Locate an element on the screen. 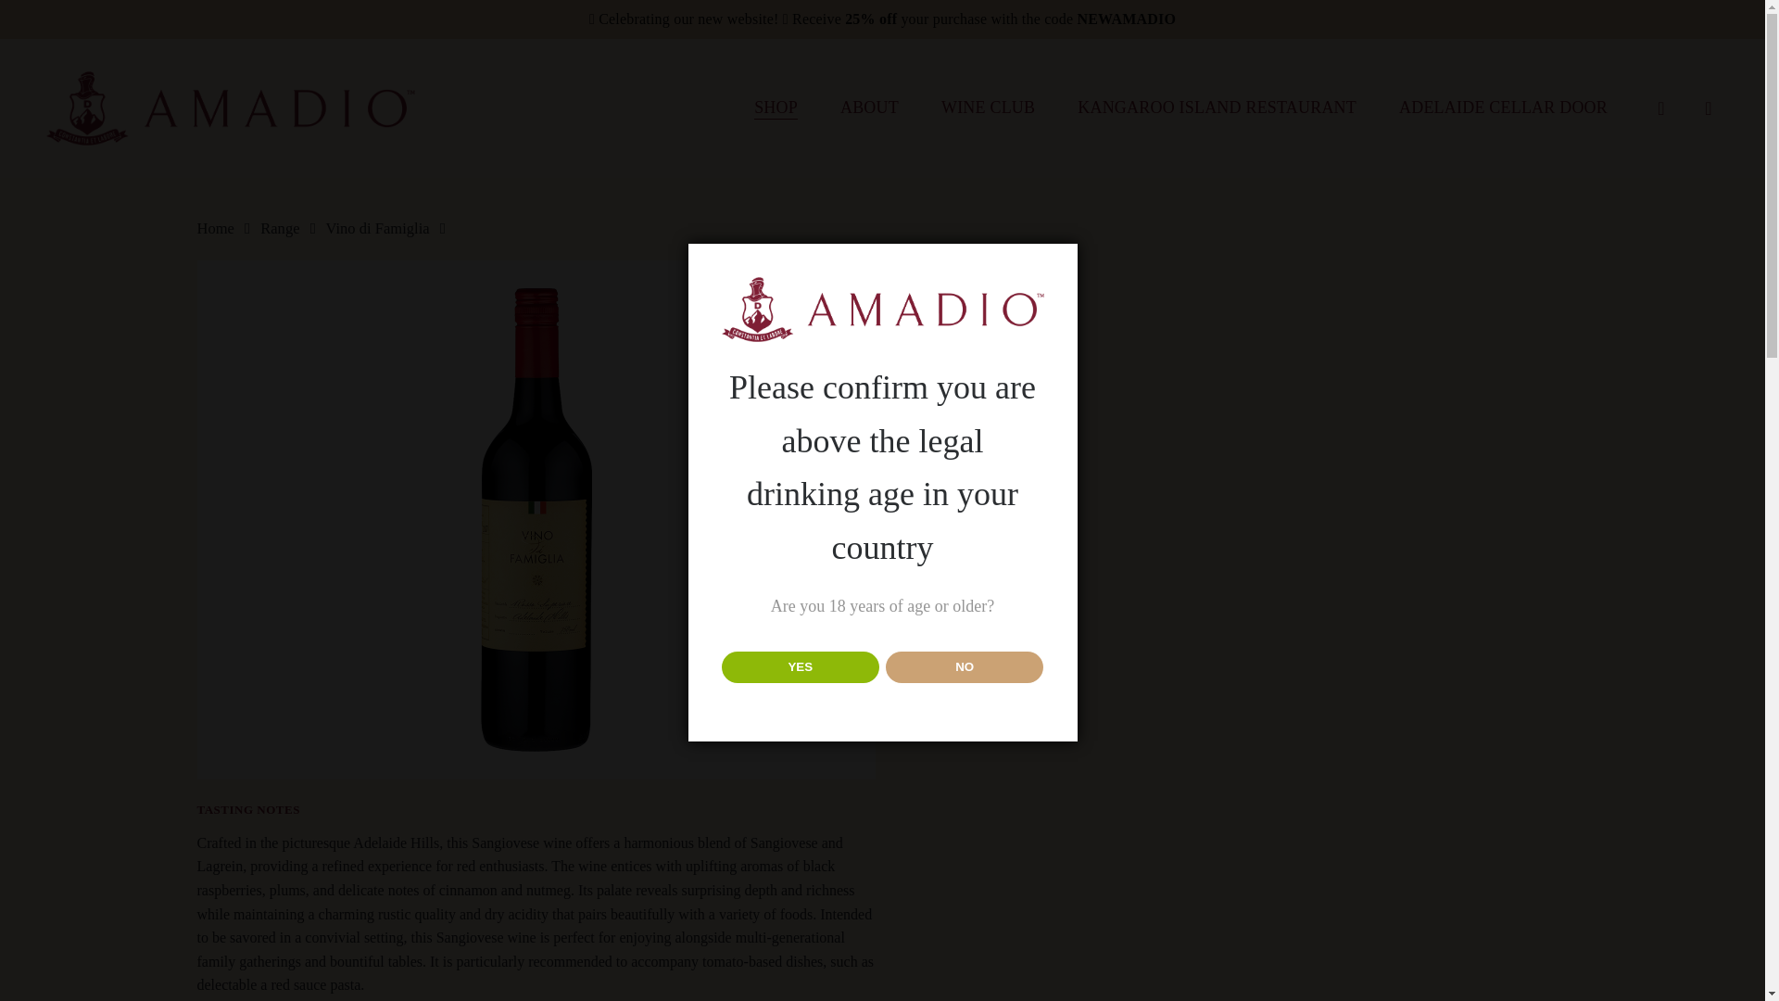 The image size is (1779, 1001). Vino di Famiglia is located at coordinates (378, 228).